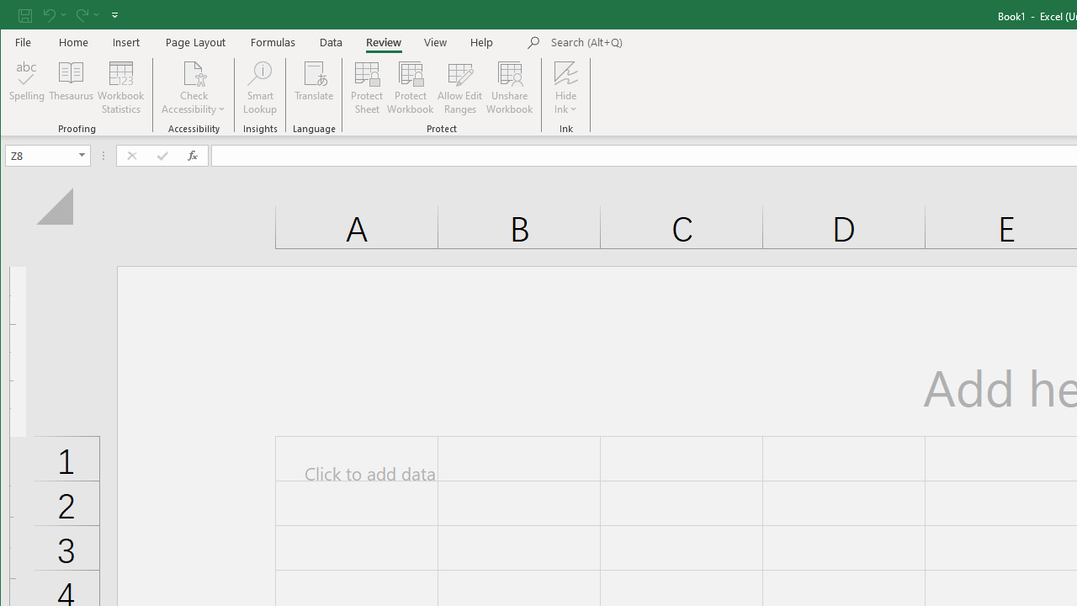  I want to click on Review, so click(384, 42).